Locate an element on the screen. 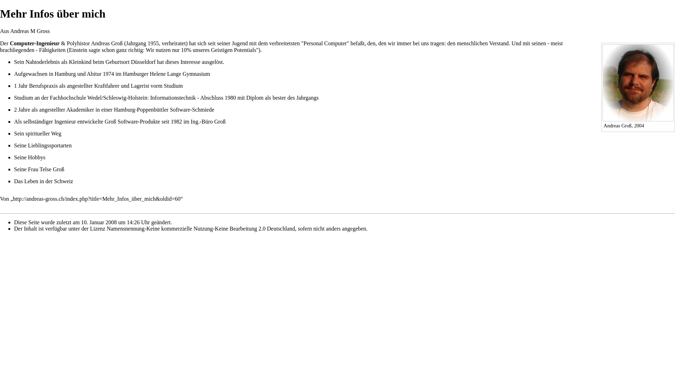  Hobbys is located at coordinates (37, 157).